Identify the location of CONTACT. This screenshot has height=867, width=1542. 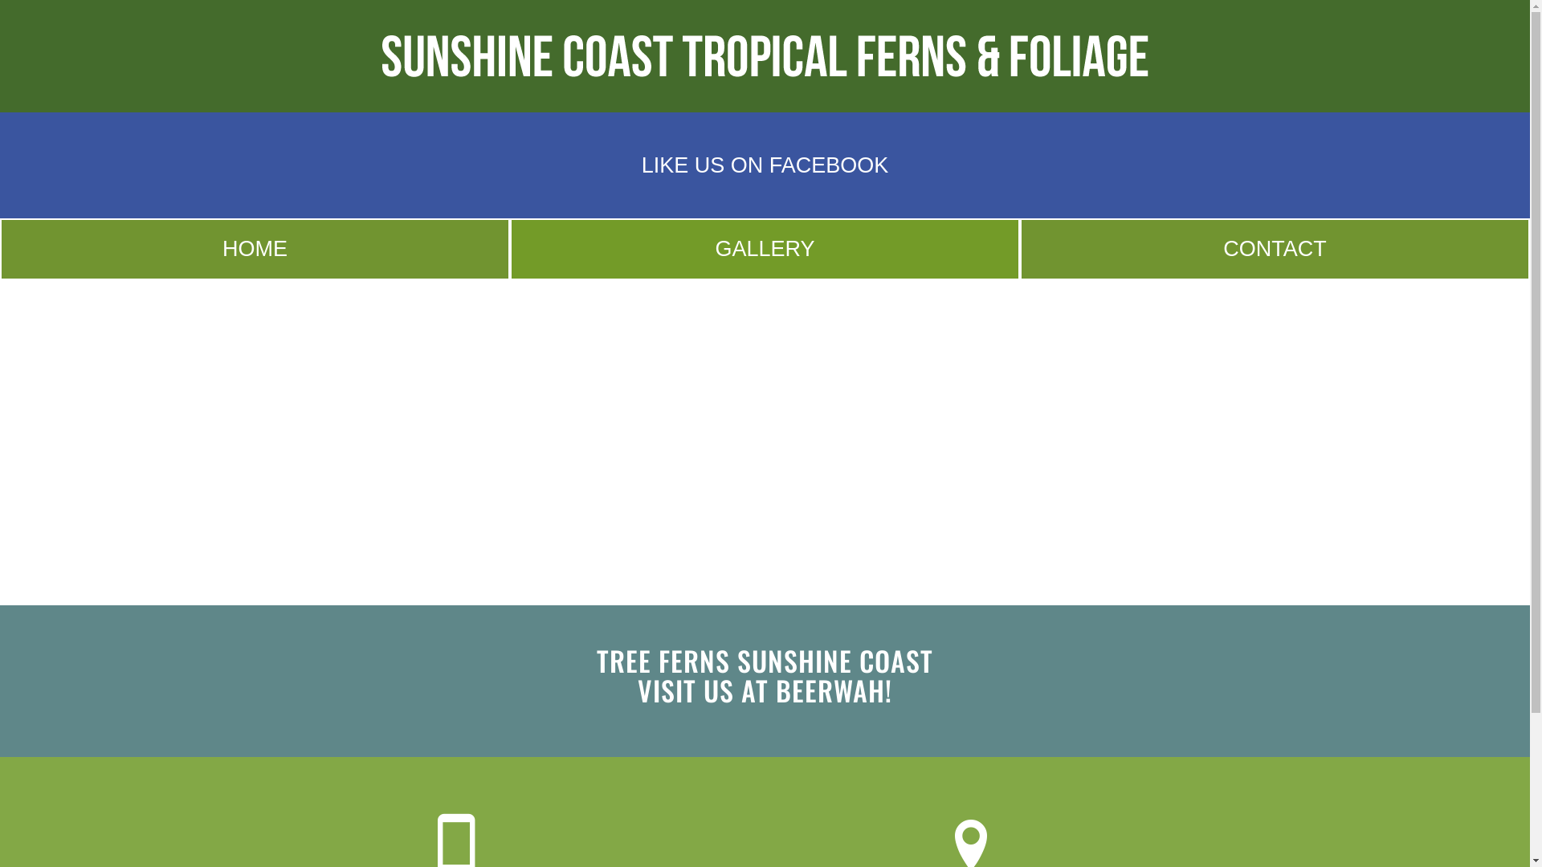
(1275, 249).